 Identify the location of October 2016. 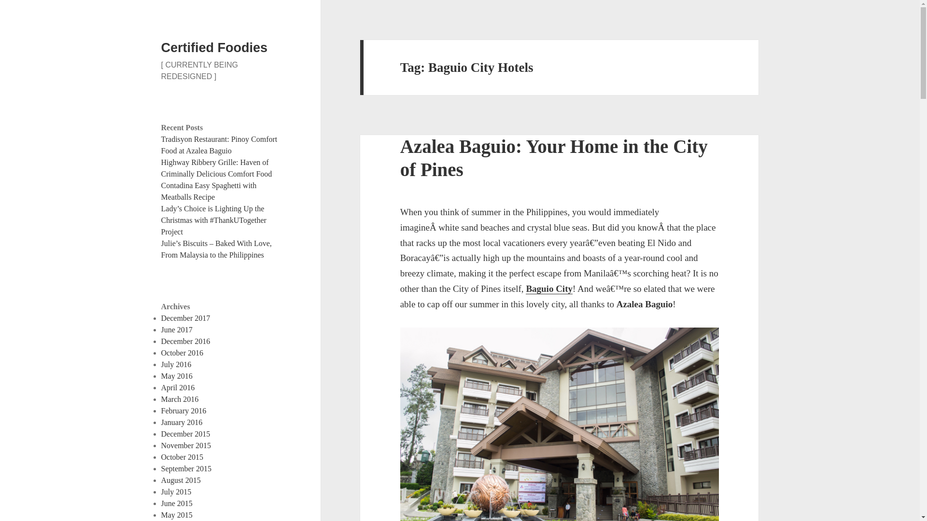
(183, 352).